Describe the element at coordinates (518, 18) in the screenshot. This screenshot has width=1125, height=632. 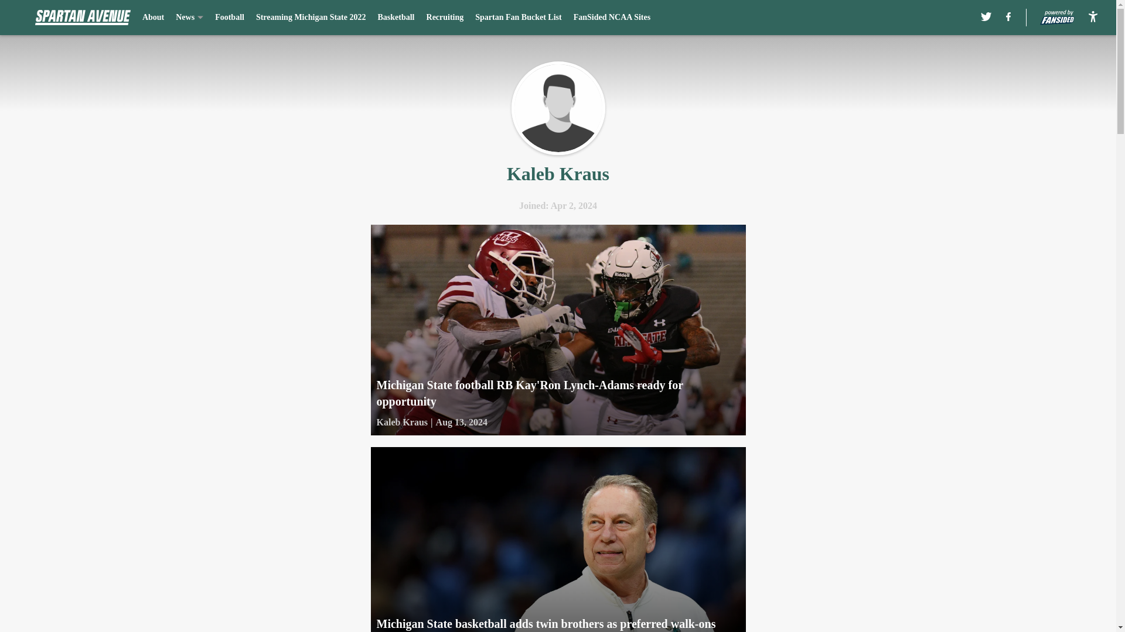
I see `Spartan Fan Bucket List` at that location.